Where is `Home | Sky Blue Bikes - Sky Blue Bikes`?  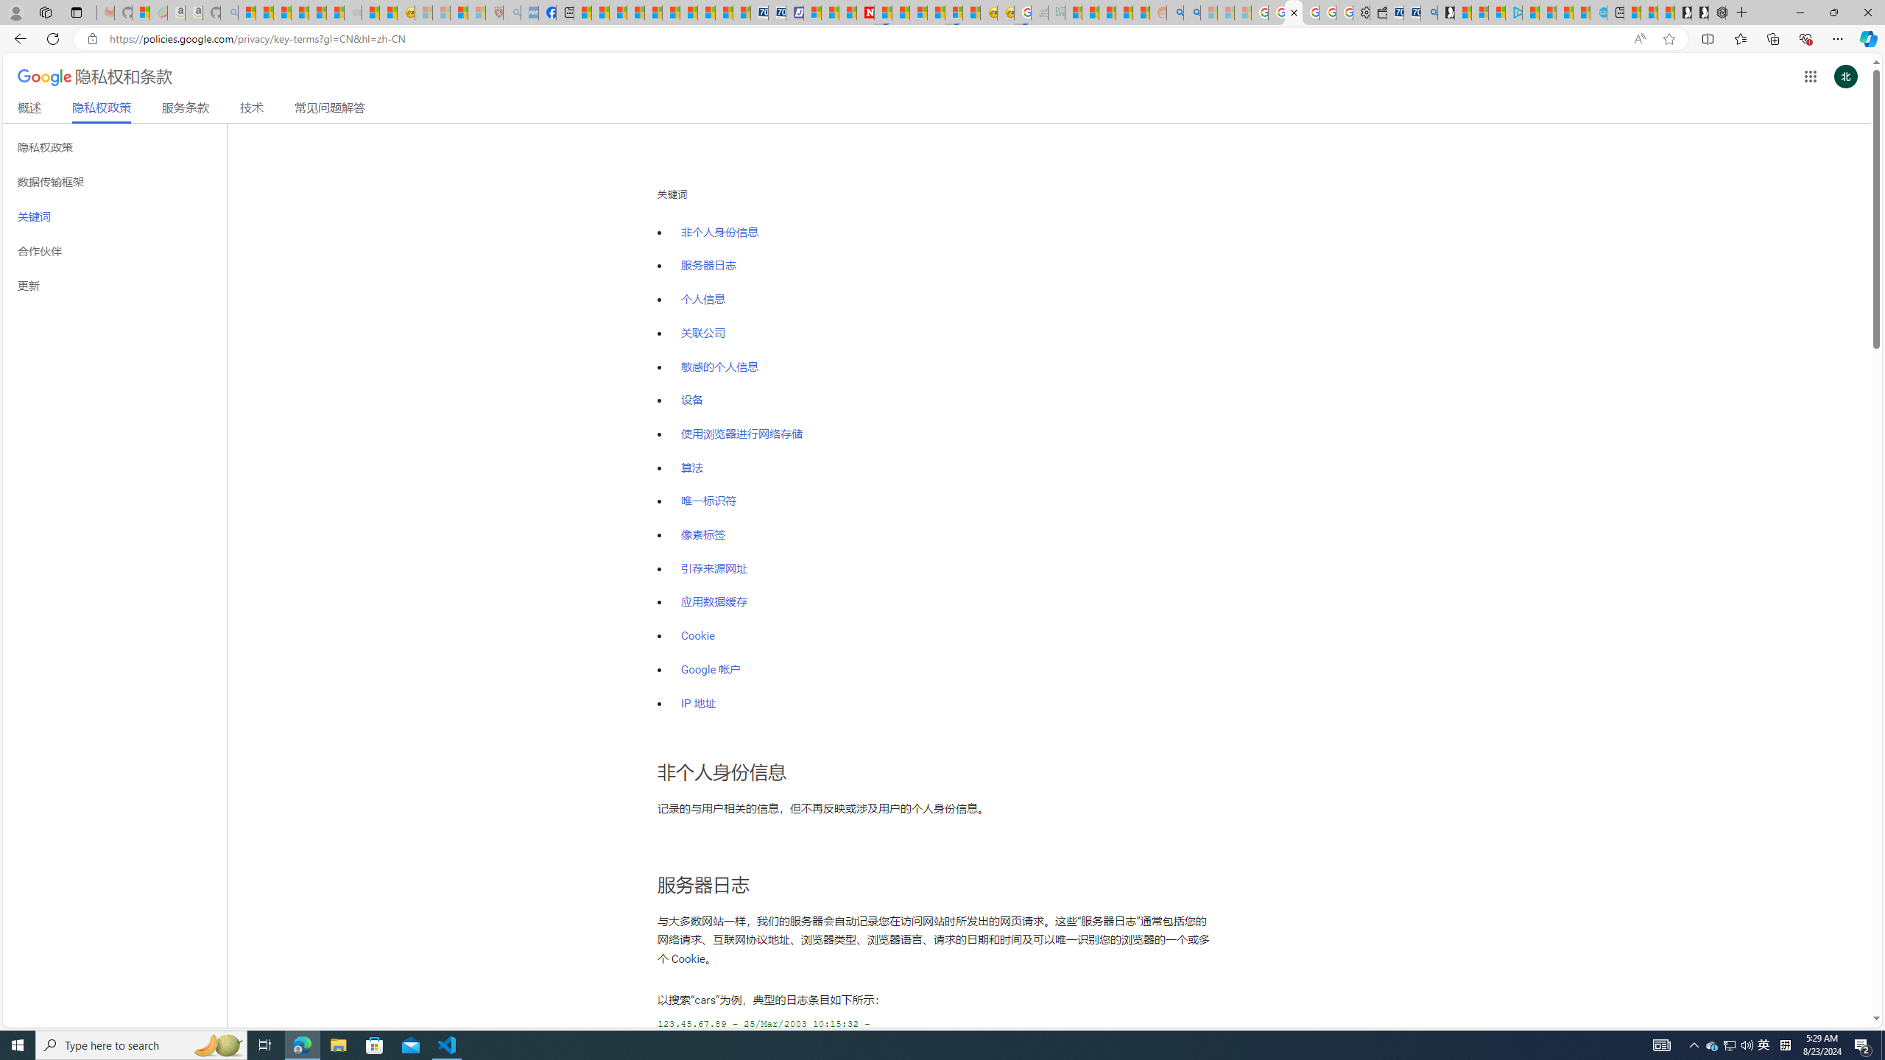 Home | Sky Blue Bikes - Sky Blue Bikes is located at coordinates (1598, 13).